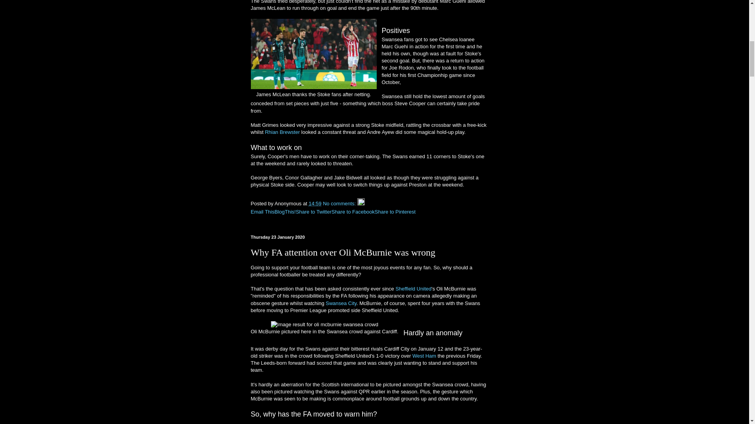 Image resolution: width=755 pixels, height=424 pixels. What do you see at coordinates (343, 252) in the screenshot?
I see `Why FA attention over Oli McBurnie was wrong` at bounding box center [343, 252].